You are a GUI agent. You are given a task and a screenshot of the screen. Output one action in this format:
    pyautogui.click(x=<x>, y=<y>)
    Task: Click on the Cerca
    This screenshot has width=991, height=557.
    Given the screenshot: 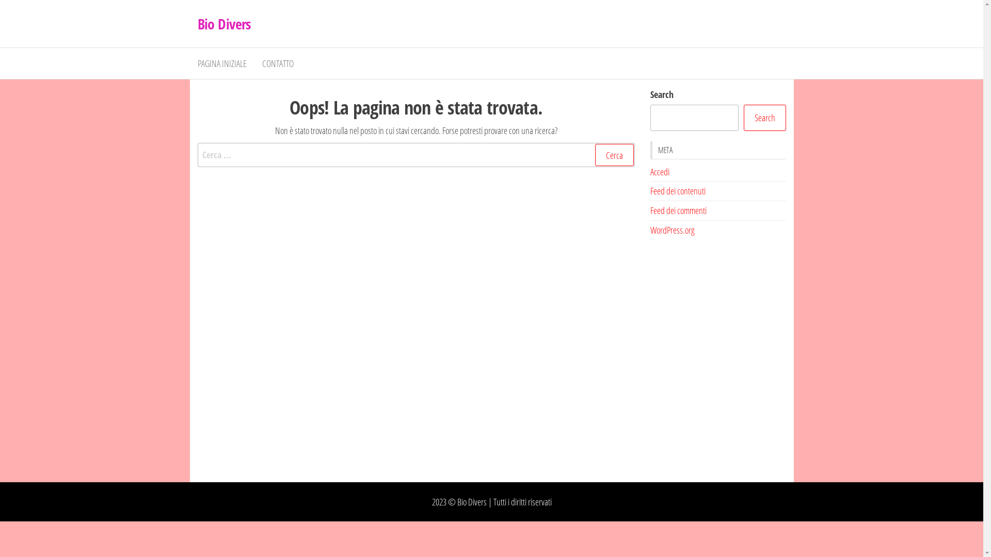 What is the action you would take?
    pyautogui.click(x=614, y=155)
    